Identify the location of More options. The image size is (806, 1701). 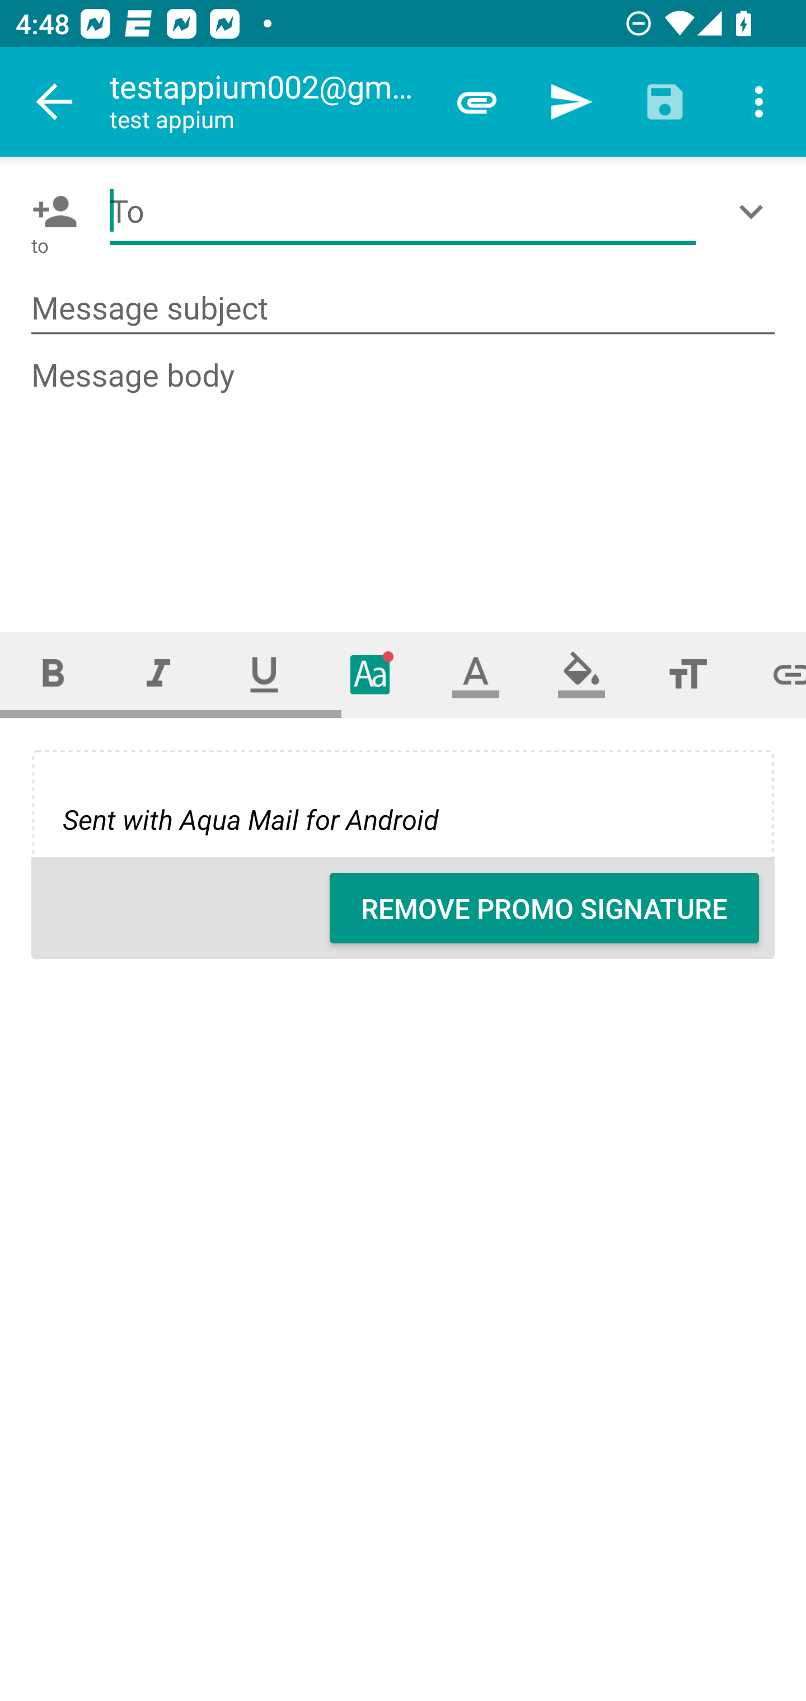
(759, 102).